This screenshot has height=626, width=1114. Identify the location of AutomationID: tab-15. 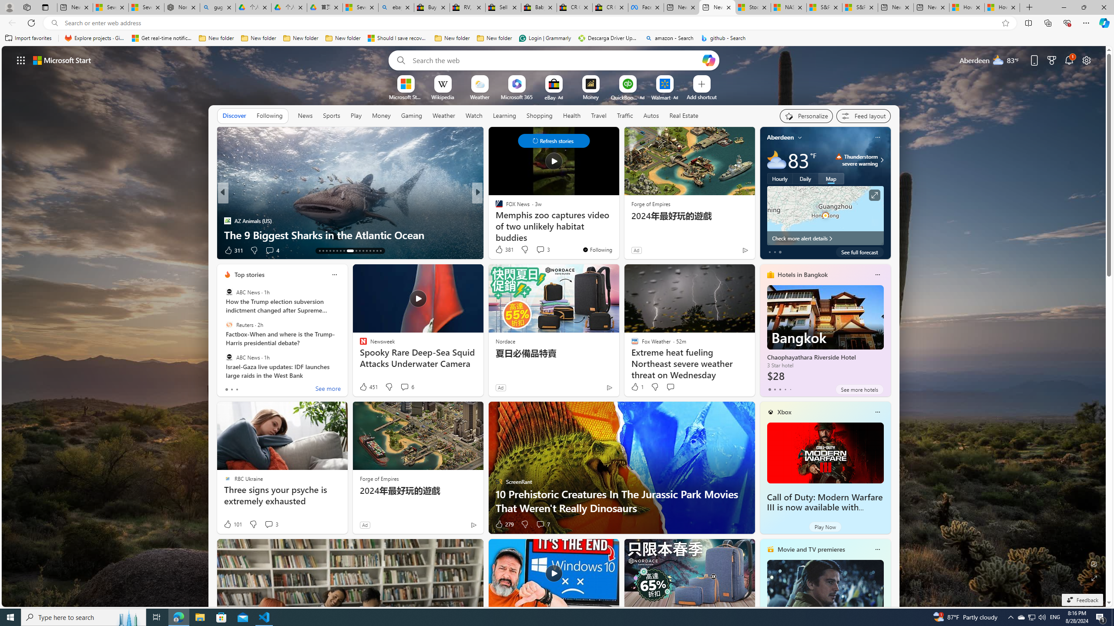
(326, 251).